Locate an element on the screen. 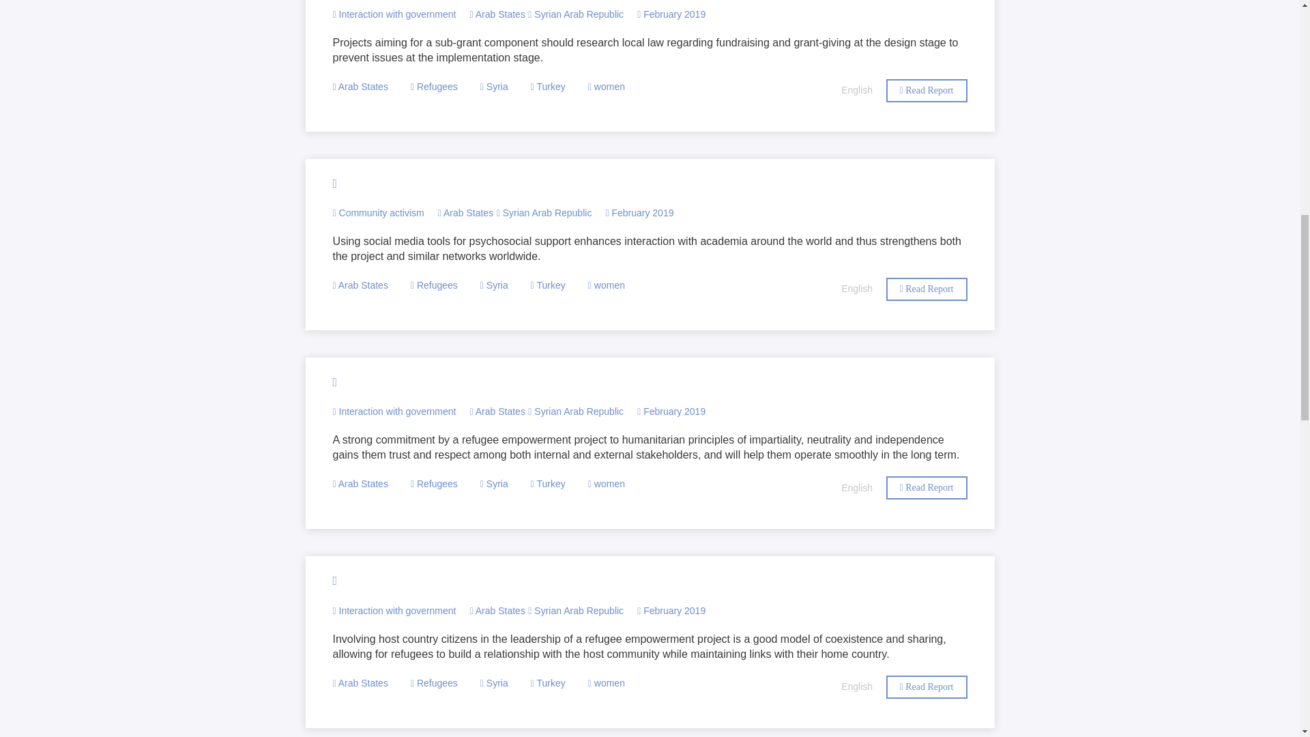 The width and height of the screenshot is (1310, 737). Arab States is located at coordinates (465, 212).